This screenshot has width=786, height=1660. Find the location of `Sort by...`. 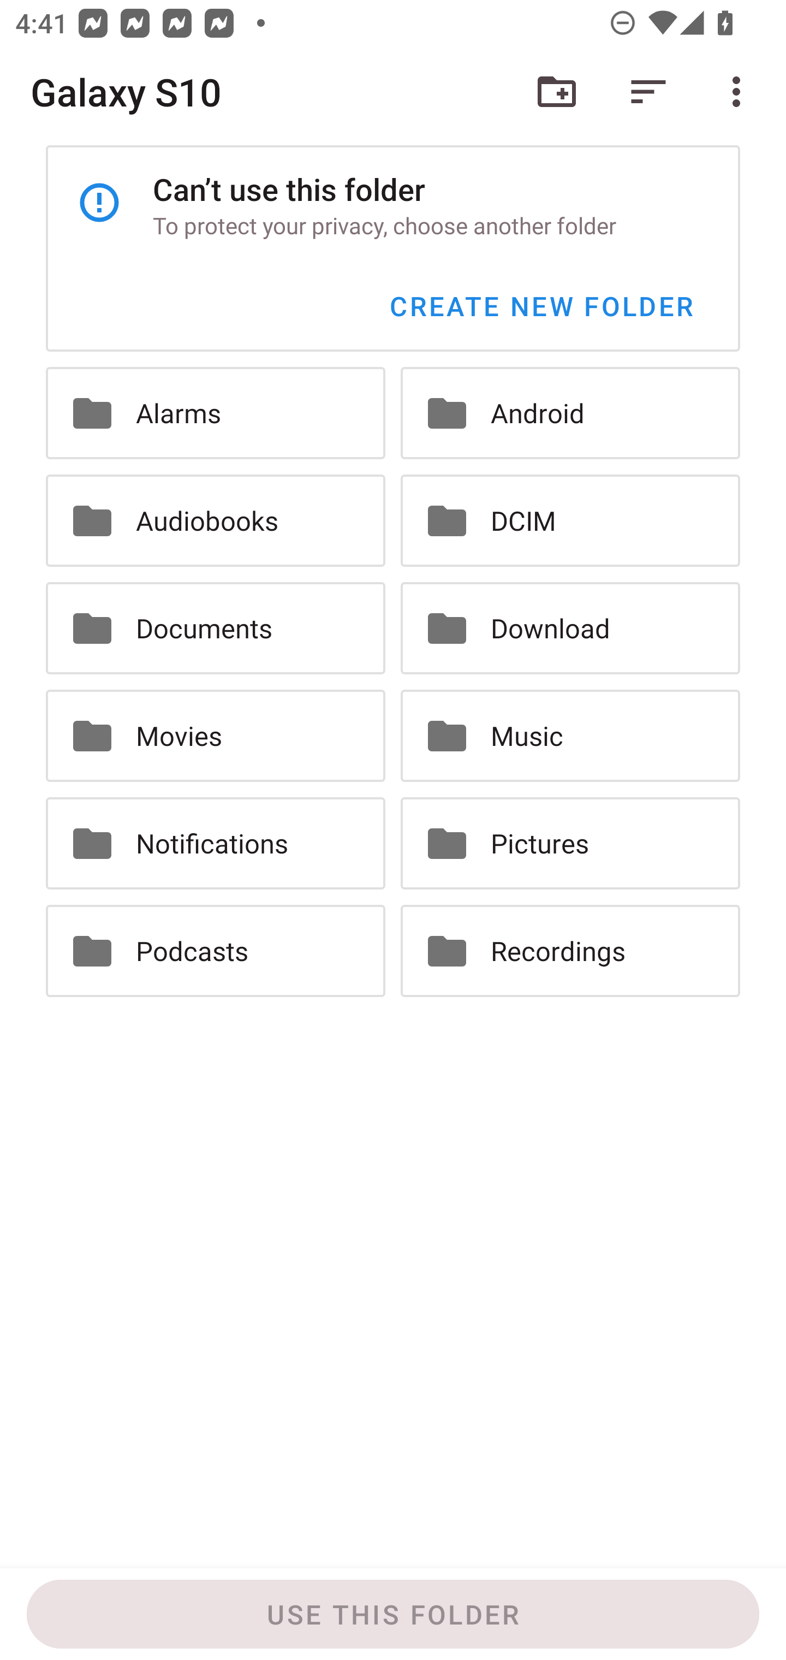

Sort by... is located at coordinates (648, 92).